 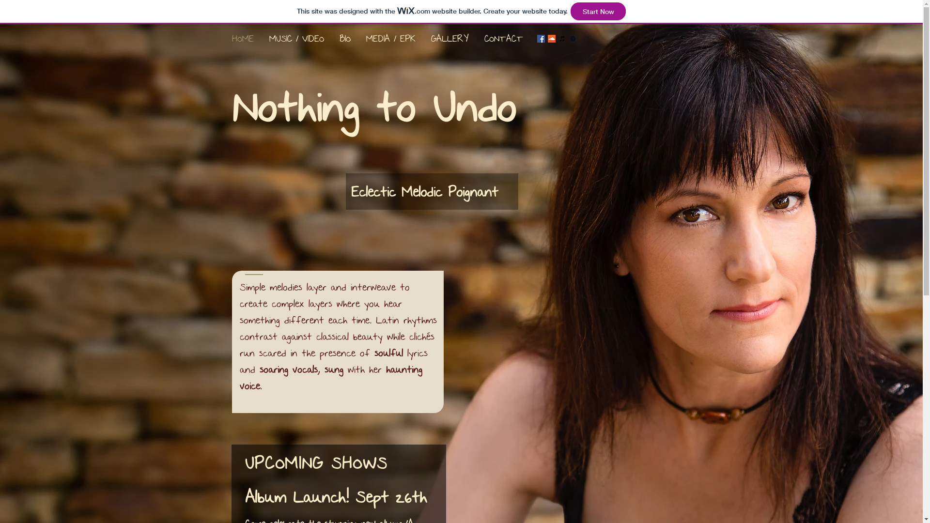 I want to click on GALLERY, so click(x=449, y=39).